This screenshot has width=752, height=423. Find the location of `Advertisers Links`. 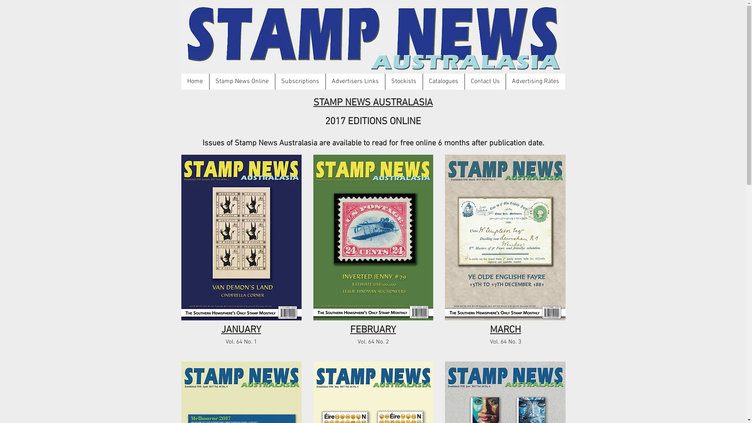

Advertisers Links is located at coordinates (355, 81).